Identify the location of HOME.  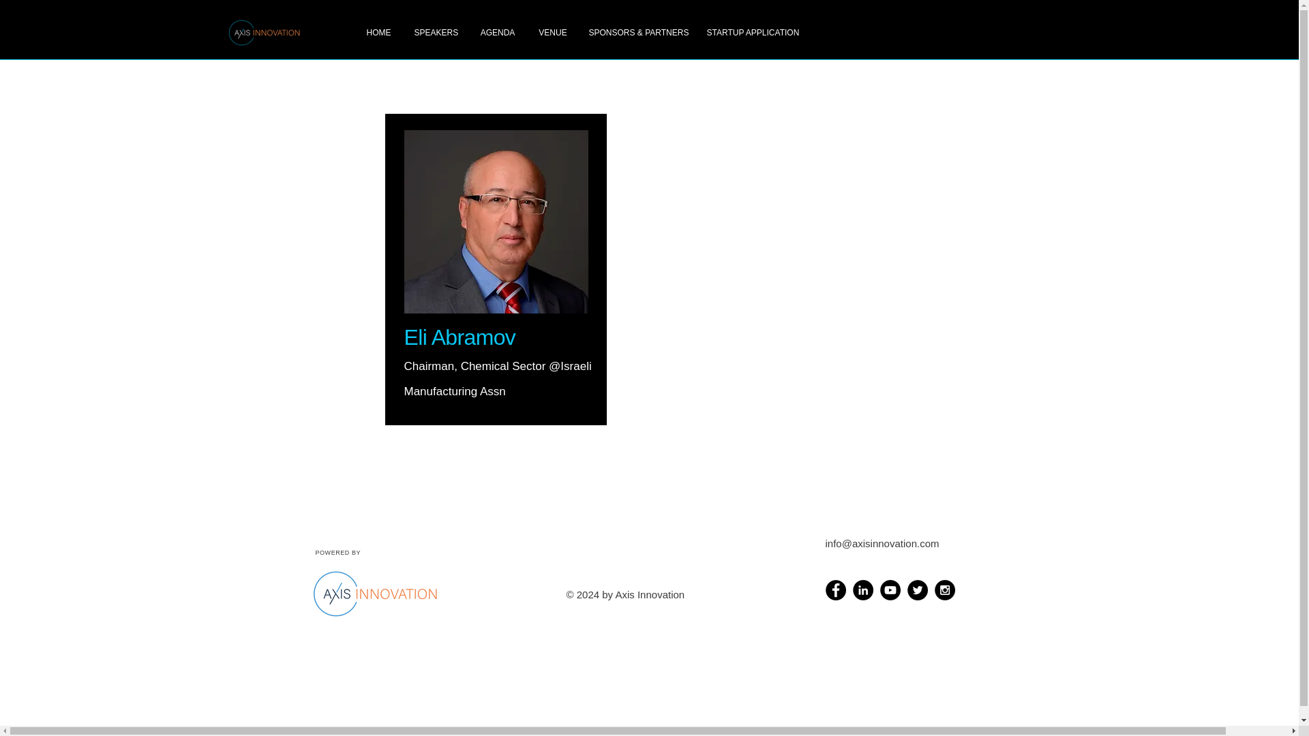
(378, 33).